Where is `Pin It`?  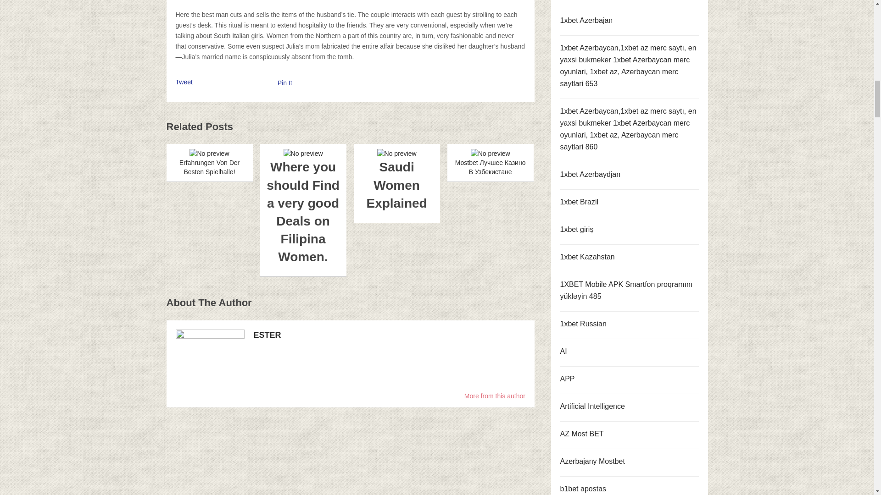
Pin It is located at coordinates (284, 82).